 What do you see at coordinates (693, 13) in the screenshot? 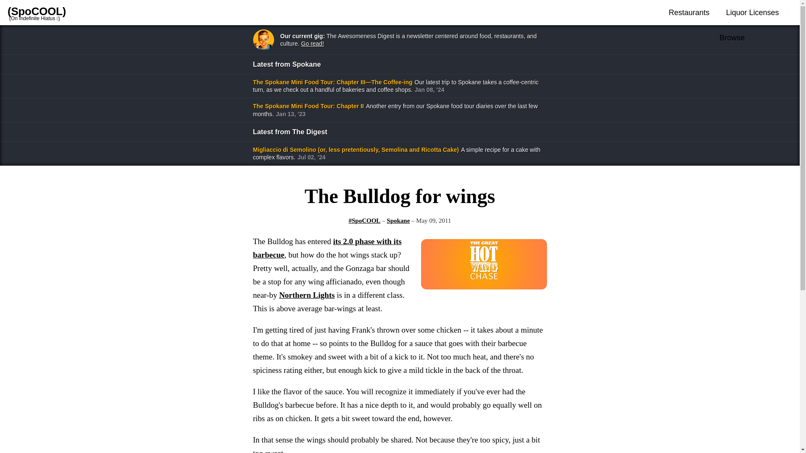
I see `Restaurants` at bounding box center [693, 13].